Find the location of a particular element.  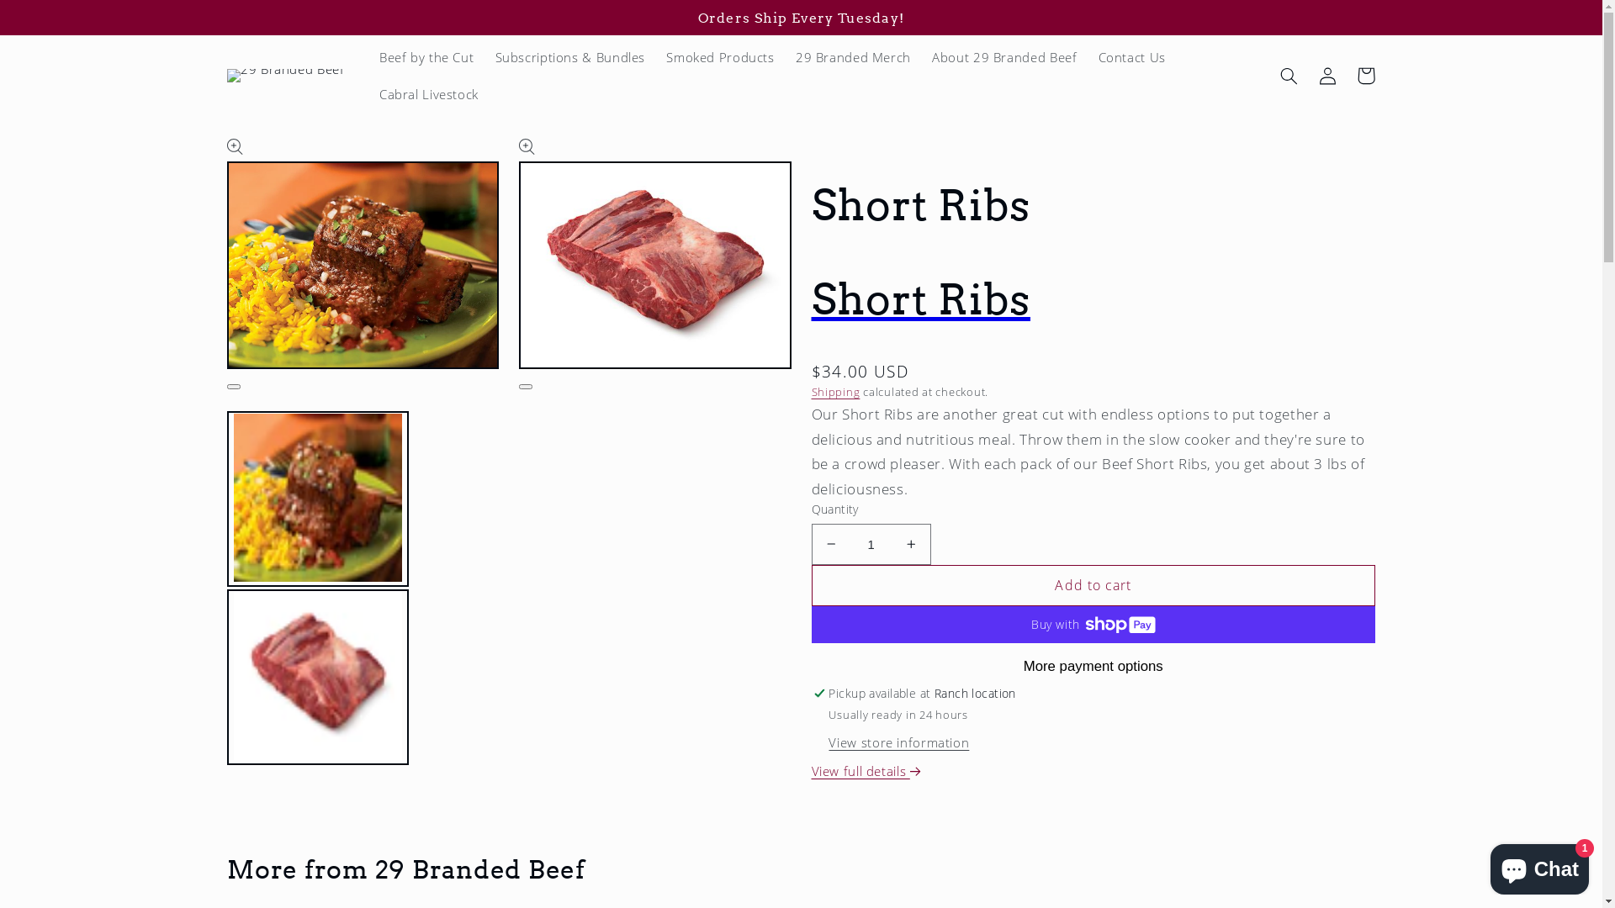

29 Branded Merch is located at coordinates (853, 57).